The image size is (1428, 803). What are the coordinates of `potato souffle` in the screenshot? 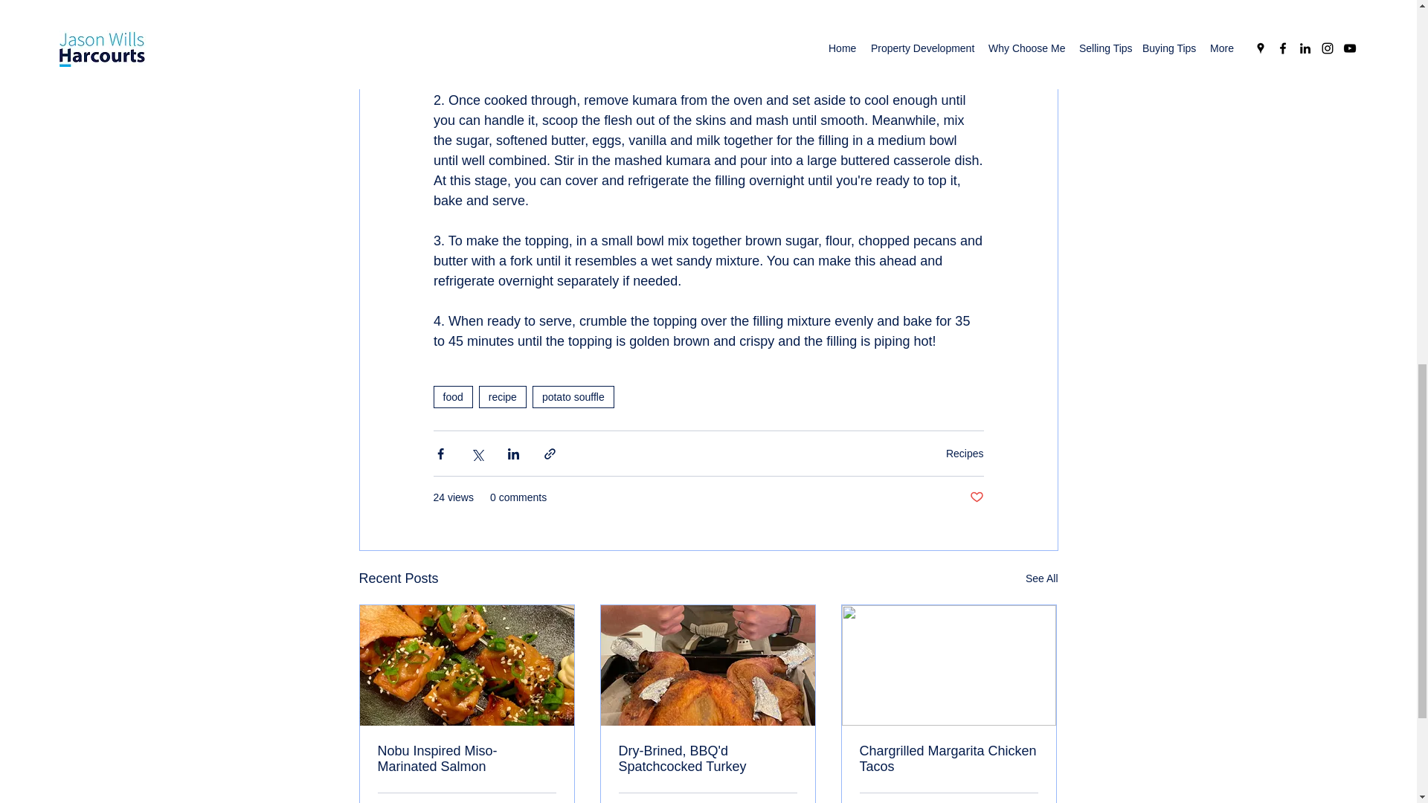 It's located at (573, 397).